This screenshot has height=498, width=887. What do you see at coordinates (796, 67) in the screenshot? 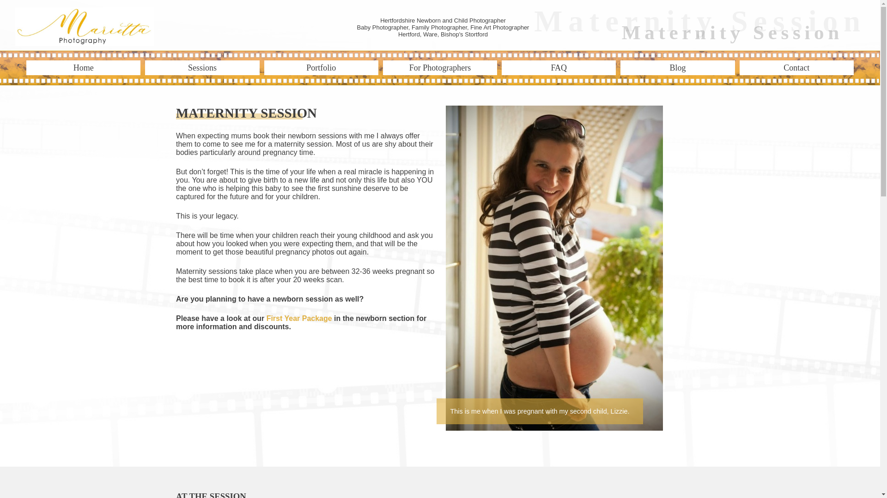
I see `Contact` at bounding box center [796, 67].